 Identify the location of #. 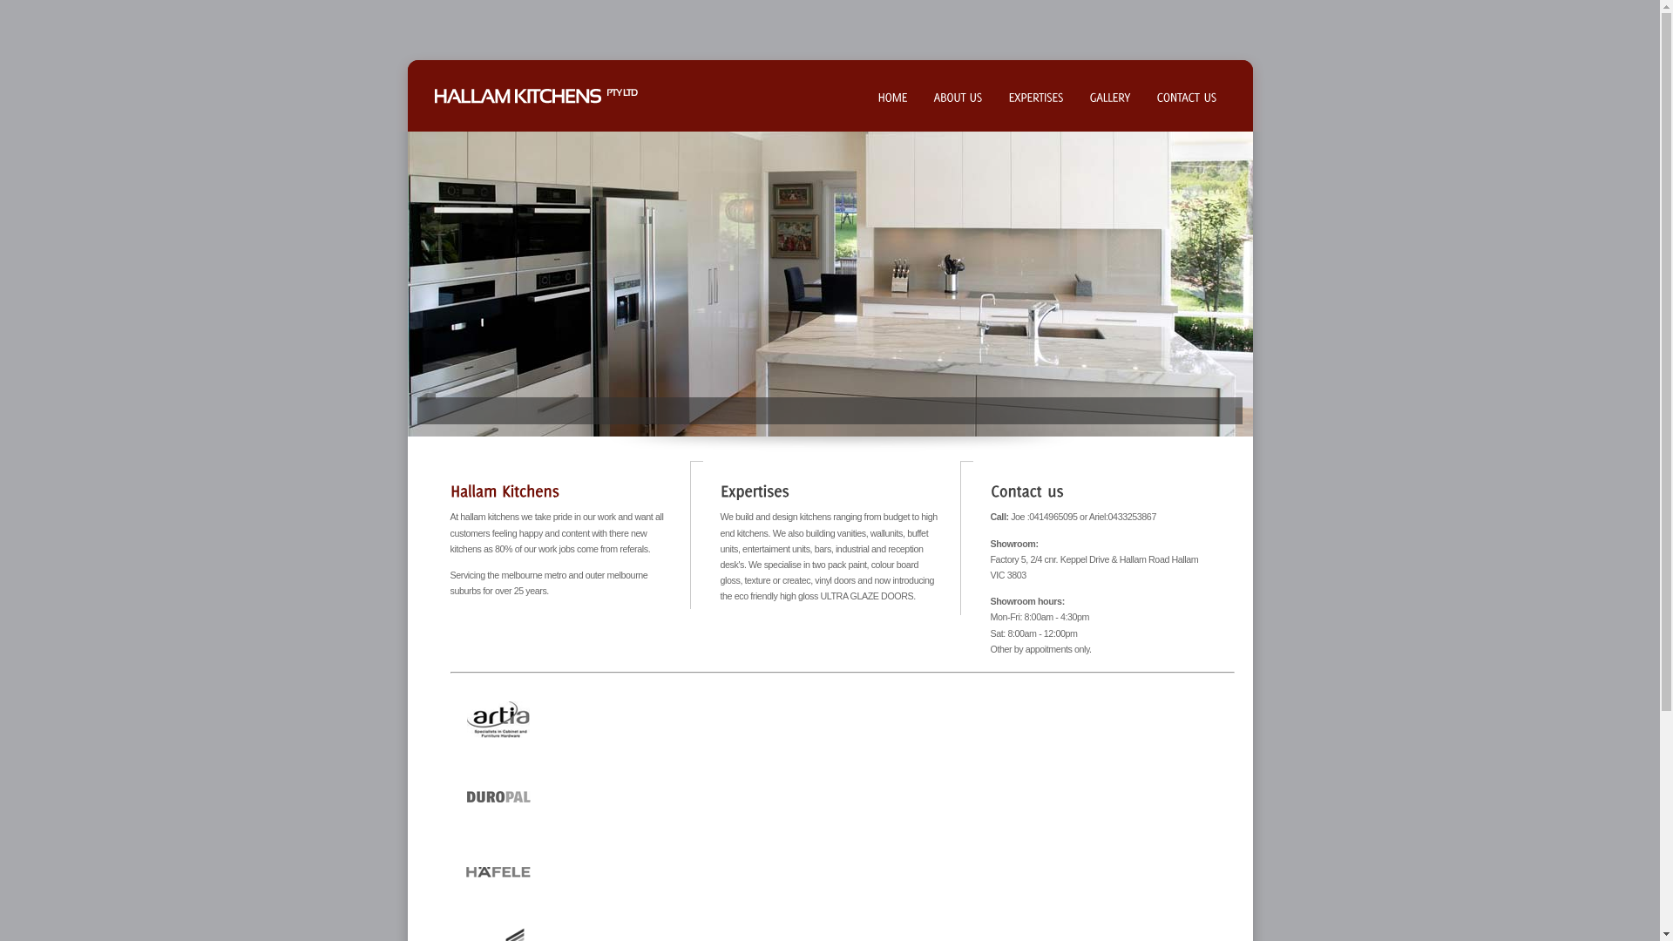
(1026, 491).